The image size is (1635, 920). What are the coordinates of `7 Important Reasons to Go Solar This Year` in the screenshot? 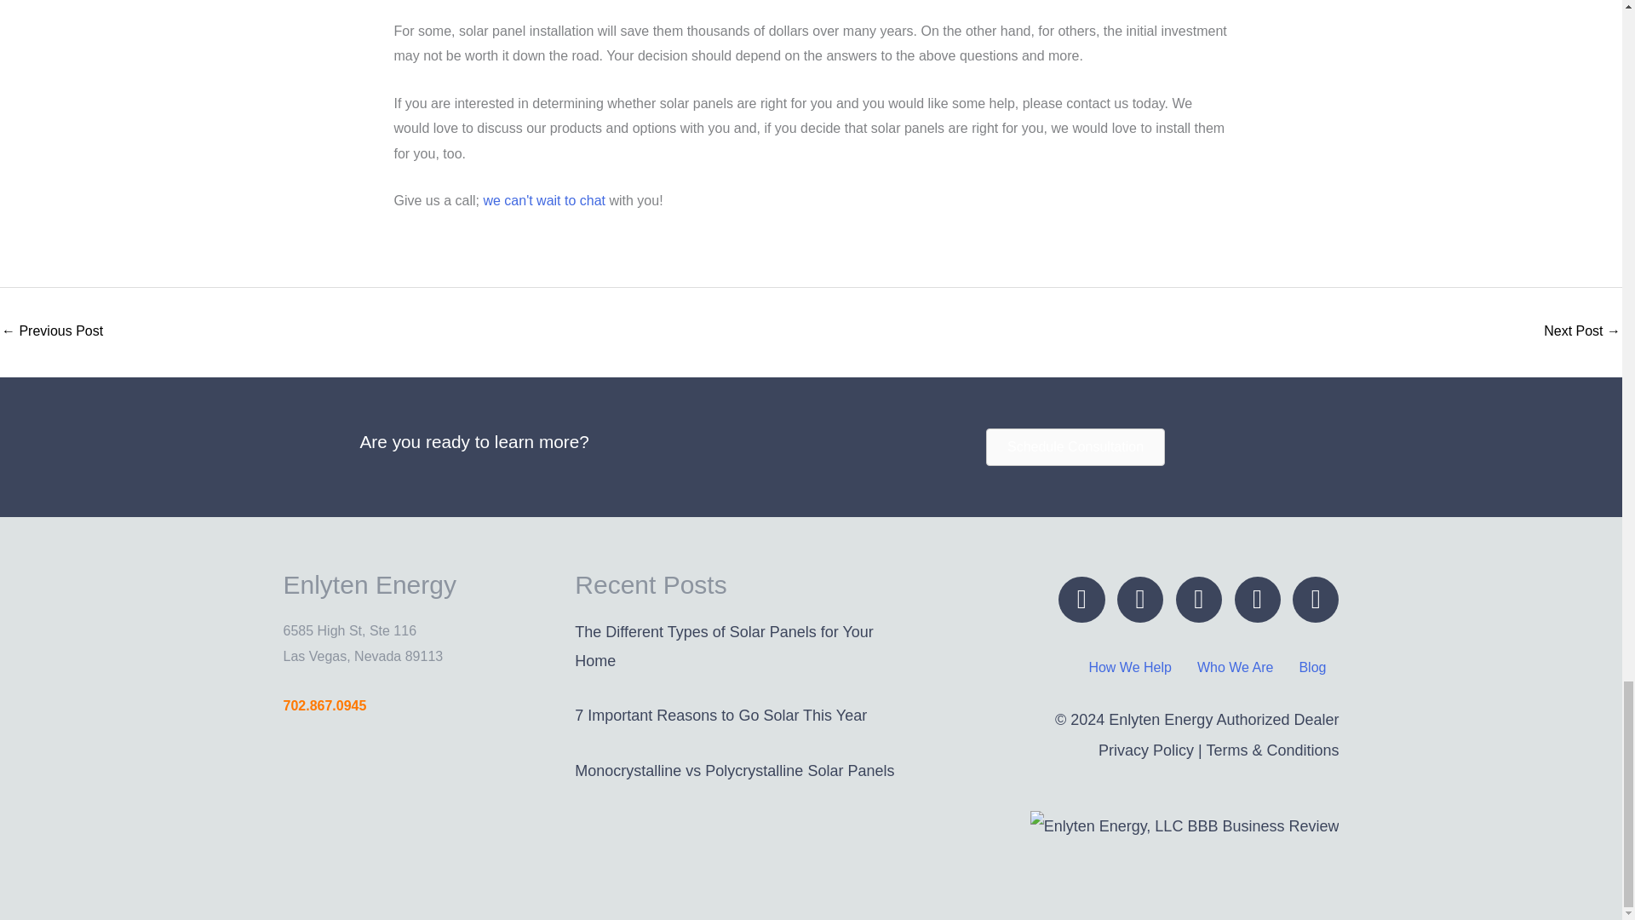 It's located at (720, 716).